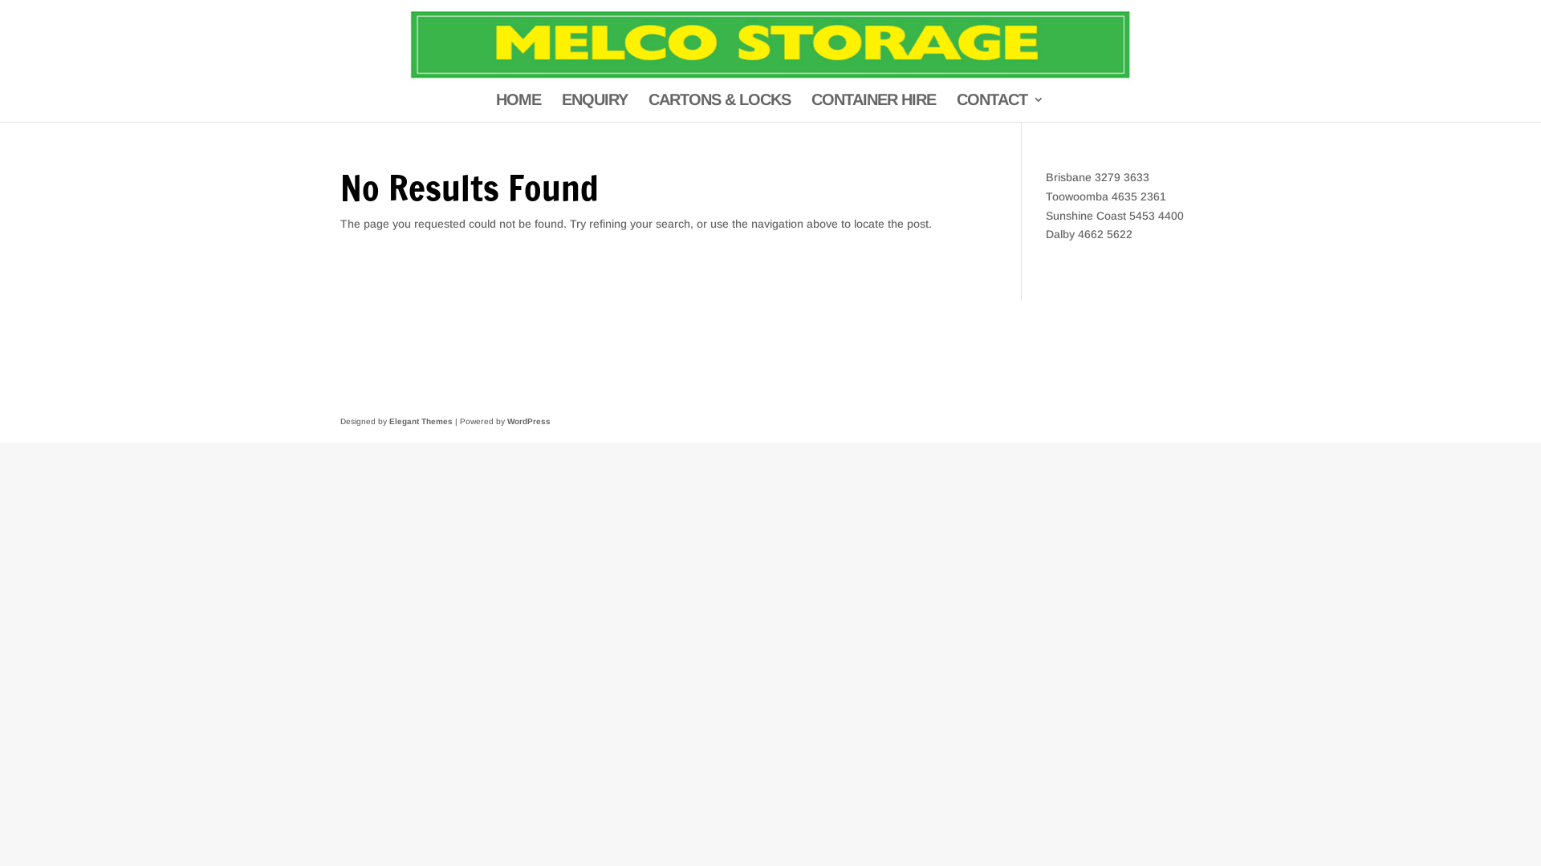 The image size is (1541, 866). Describe the element at coordinates (529, 422) in the screenshot. I see `WordPress` at that location.